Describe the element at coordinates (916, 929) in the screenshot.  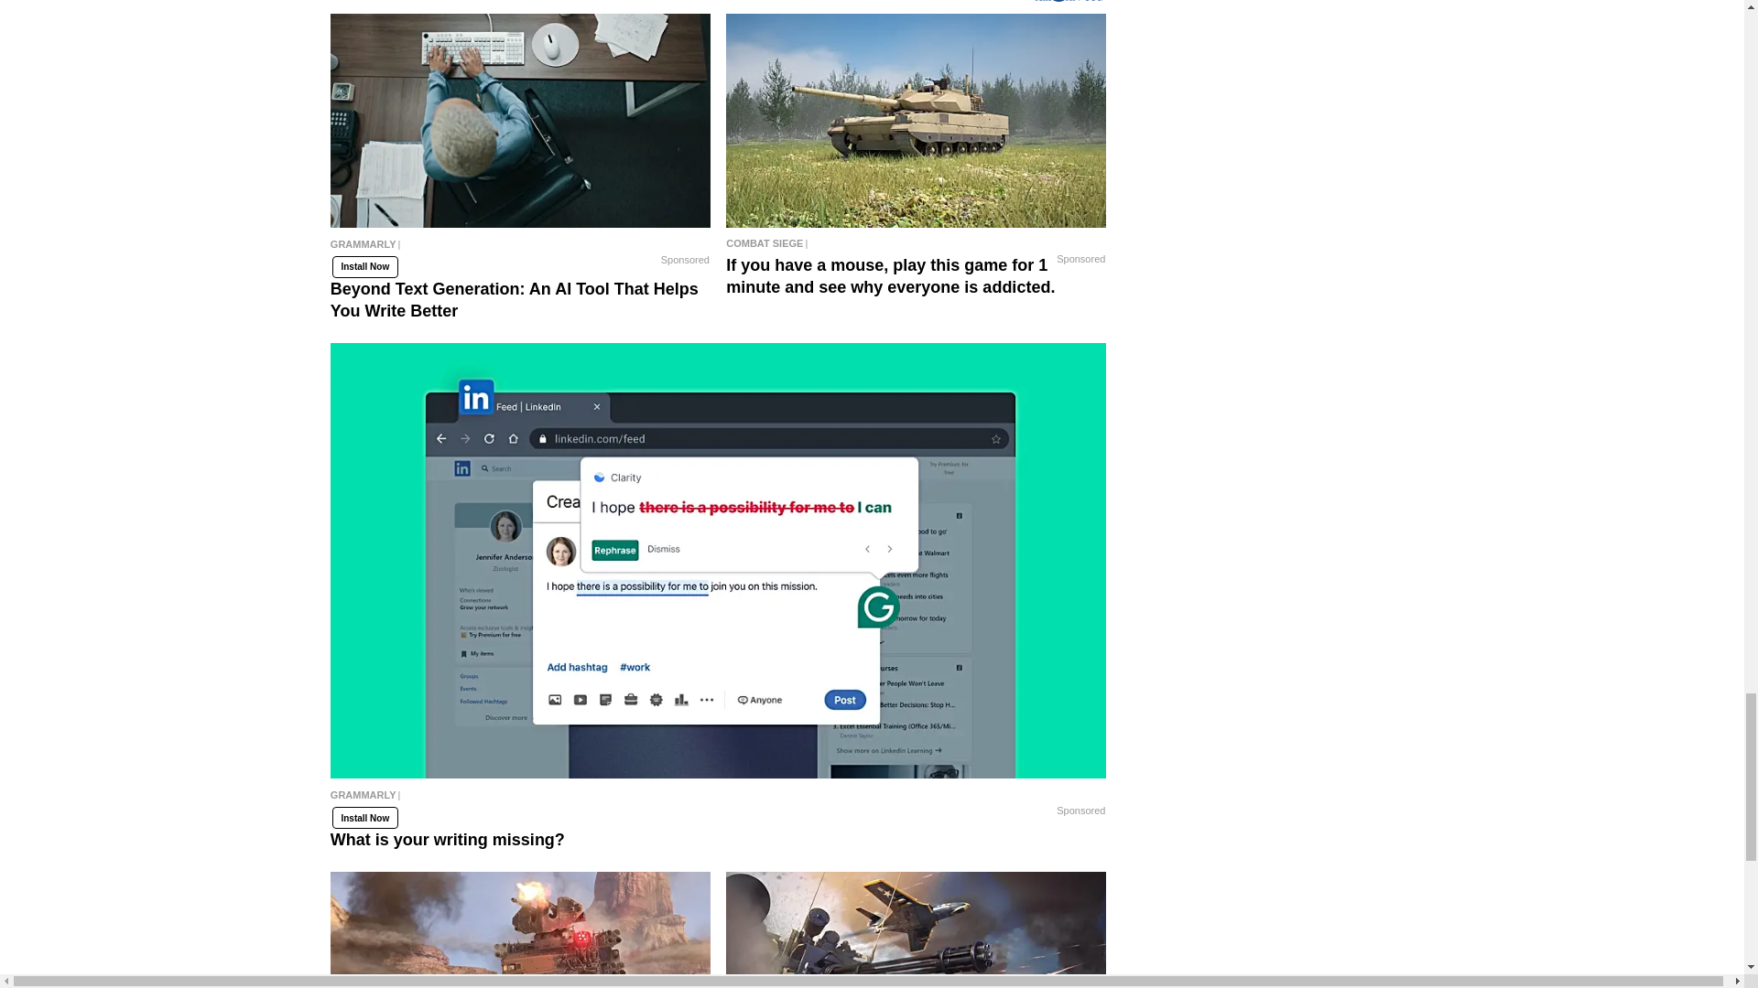
I see `Play War Thunder now for free` at that location.